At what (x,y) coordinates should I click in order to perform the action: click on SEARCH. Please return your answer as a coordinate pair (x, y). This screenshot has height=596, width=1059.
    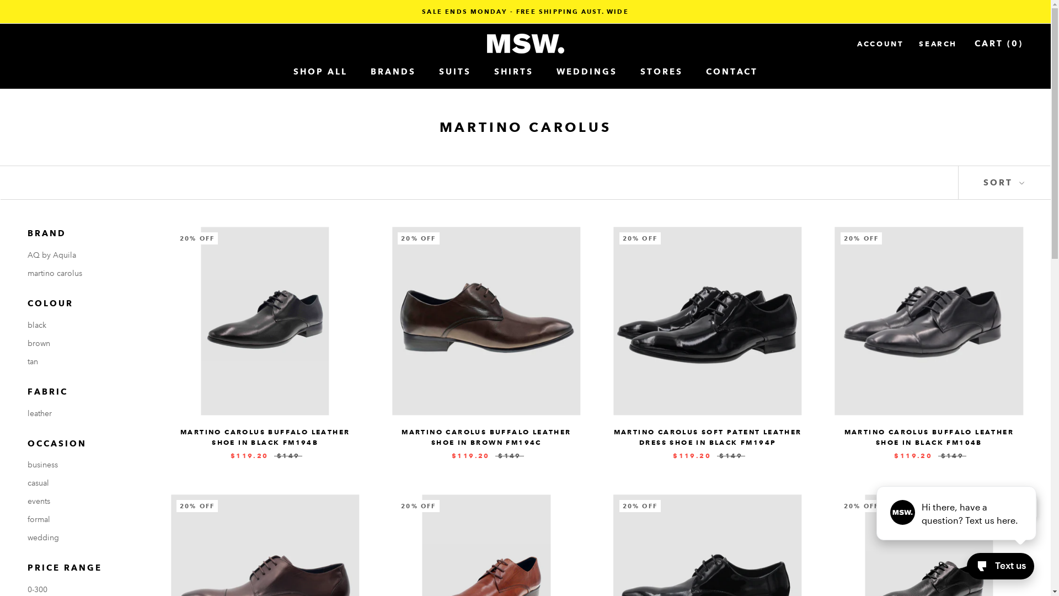
    Looking at the image, I should click on (938, 44).